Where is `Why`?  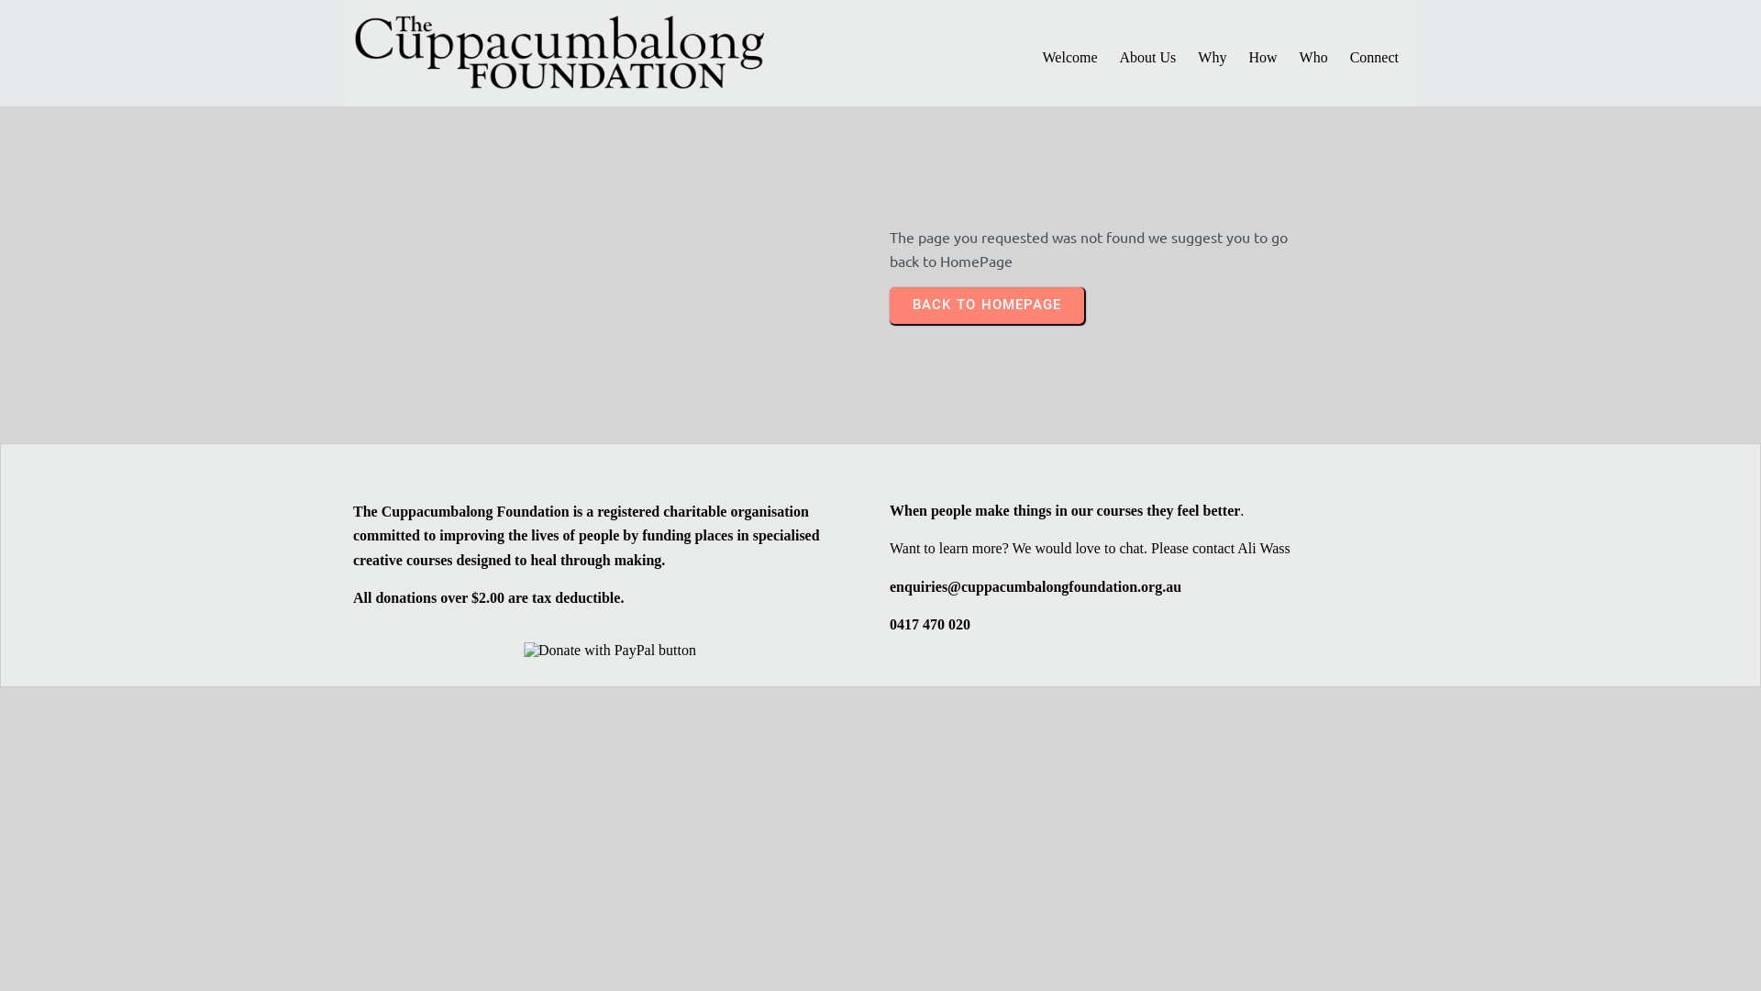
Why is located at coordinates (1213, 58).